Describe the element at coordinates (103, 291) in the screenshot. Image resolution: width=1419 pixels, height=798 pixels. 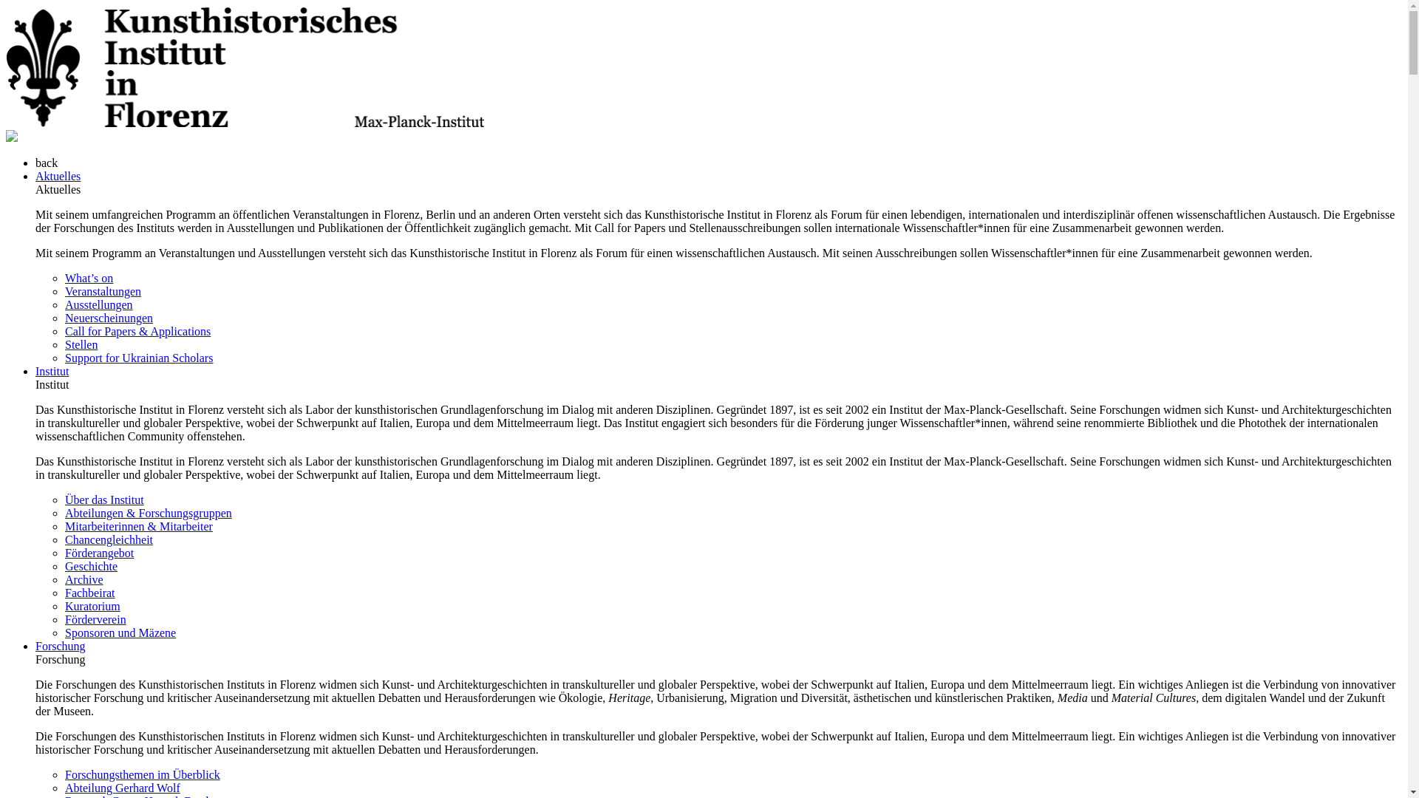
I see `Veranstaltungen` at that location.